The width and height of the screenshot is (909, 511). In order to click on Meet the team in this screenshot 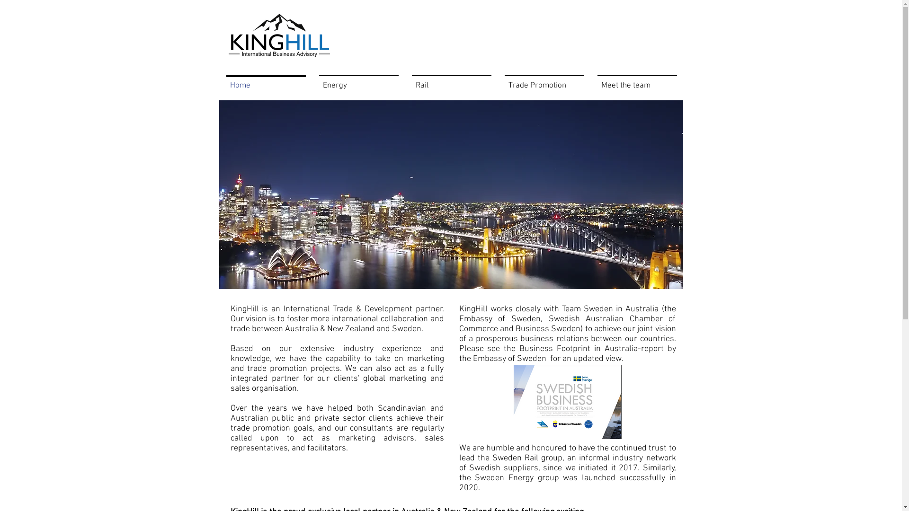, I will do `click(637, 81)`.